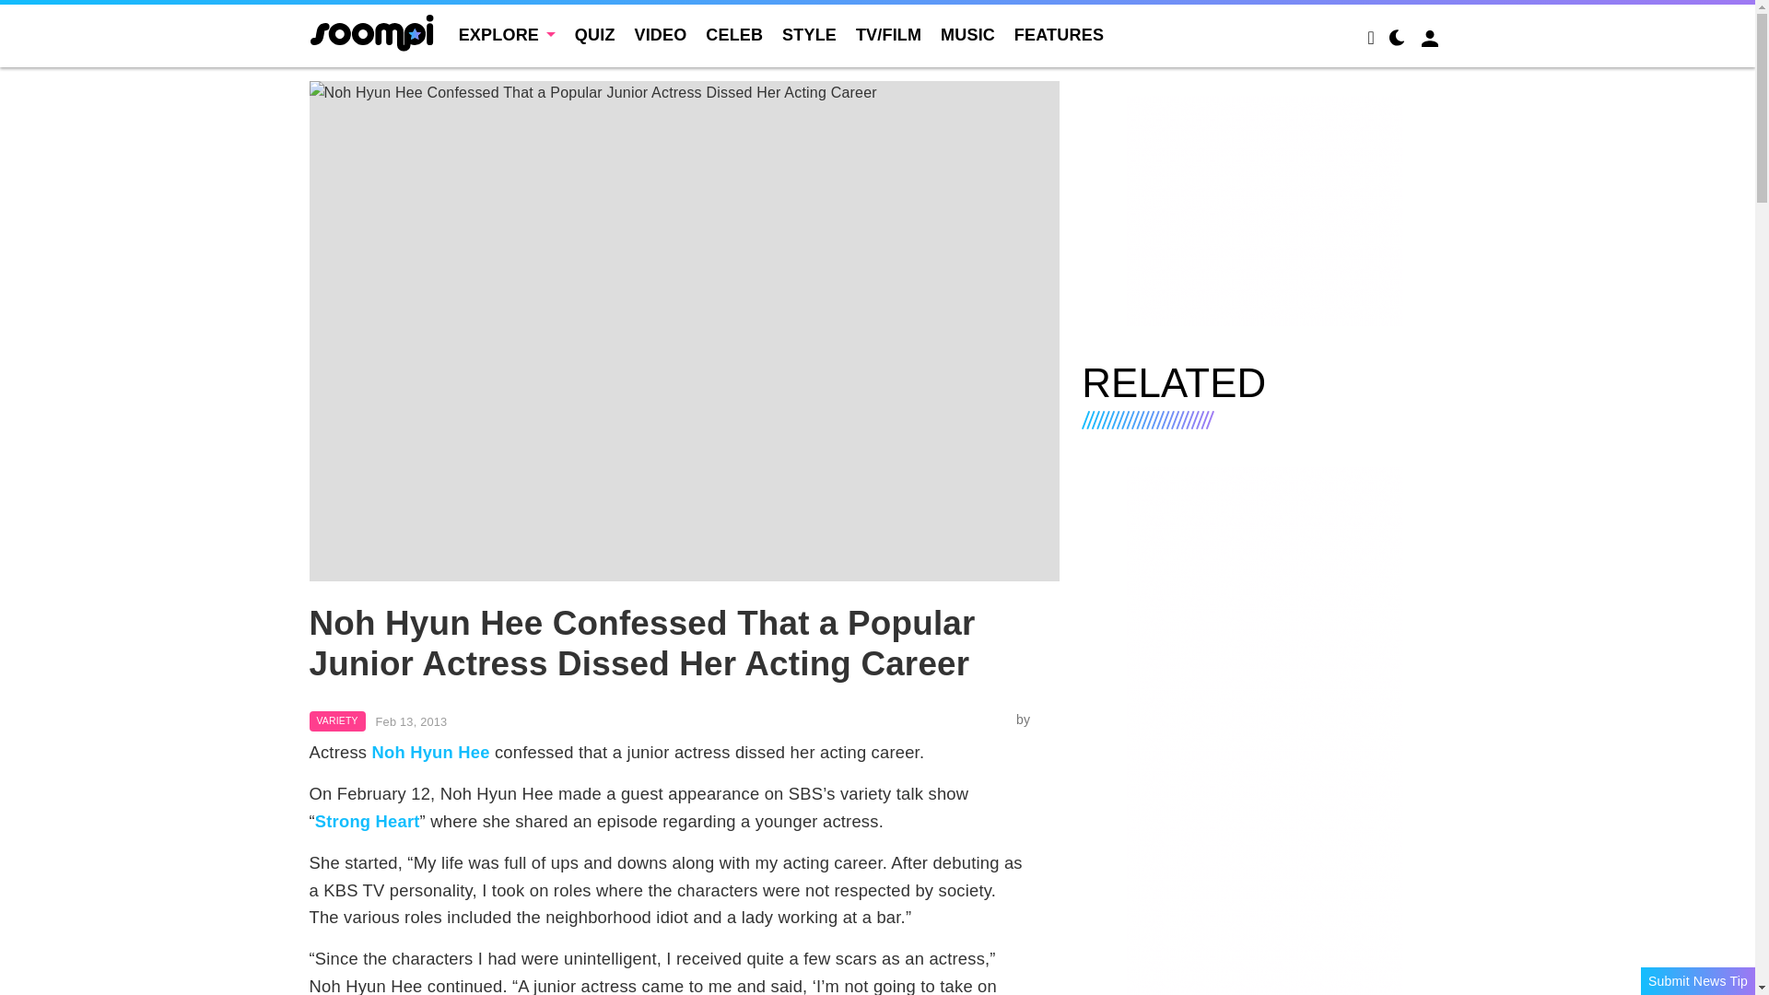 Image resolution: width=1769 pixels, height=995 pixels. Describe the element at coordinates (337, 720) in the screenshot. I see `Variety` at that location.